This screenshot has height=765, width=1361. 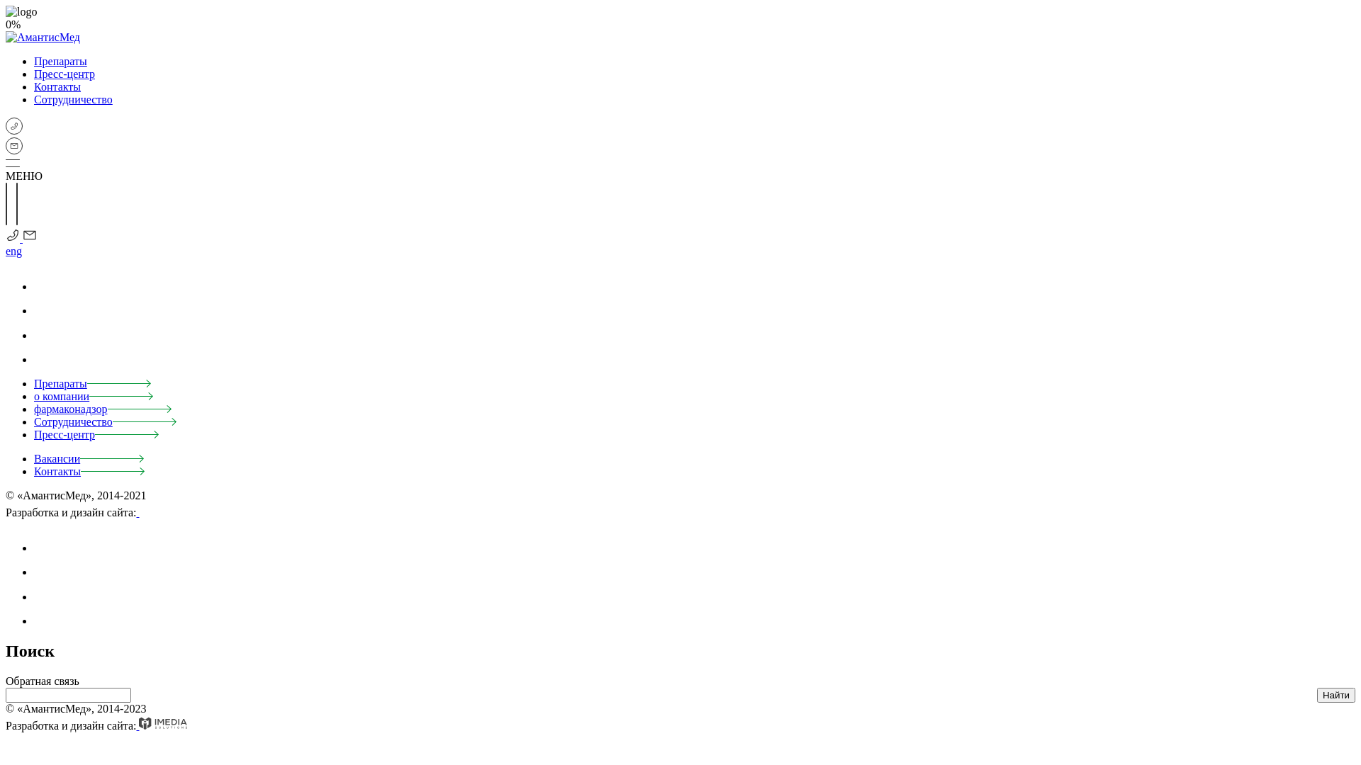 What do you see at coordinates (45, 286) in the screenshot?
I see `link` at bounding box center [45, 286].